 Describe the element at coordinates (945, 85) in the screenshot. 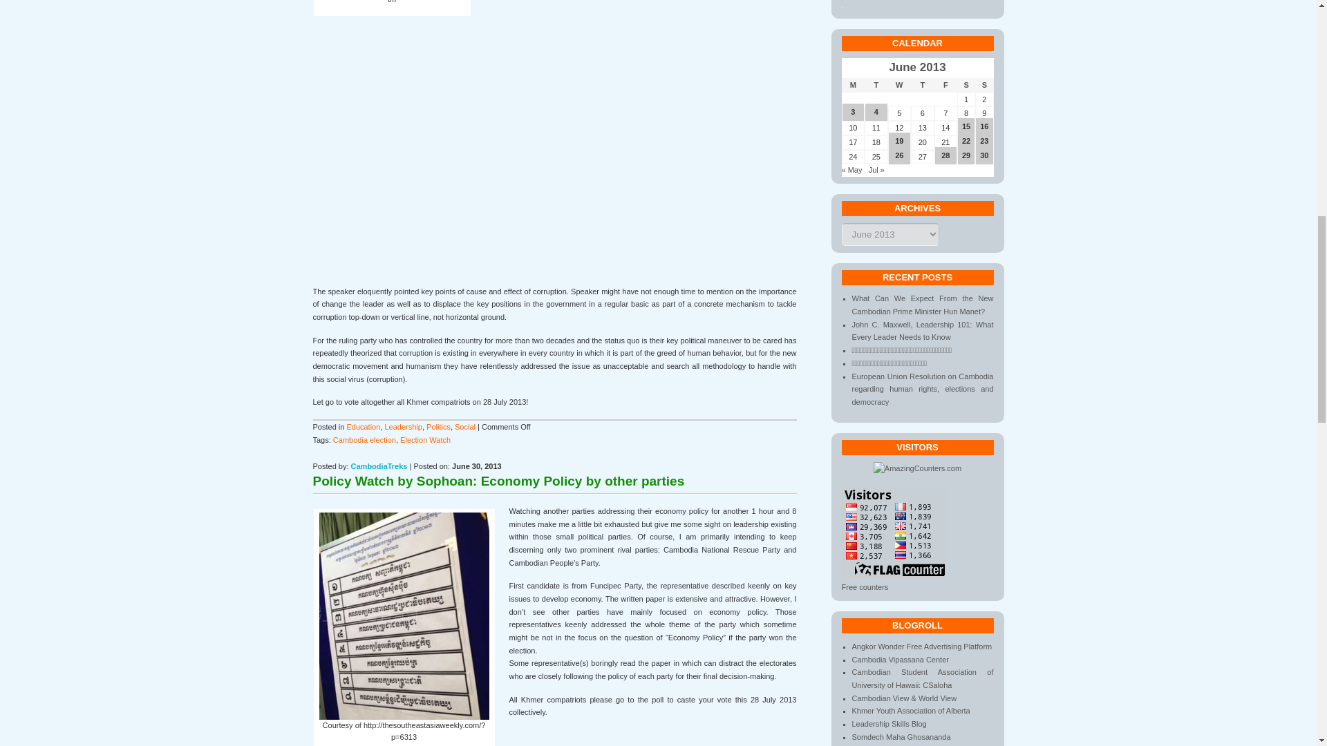

I see `Friday` at that location.